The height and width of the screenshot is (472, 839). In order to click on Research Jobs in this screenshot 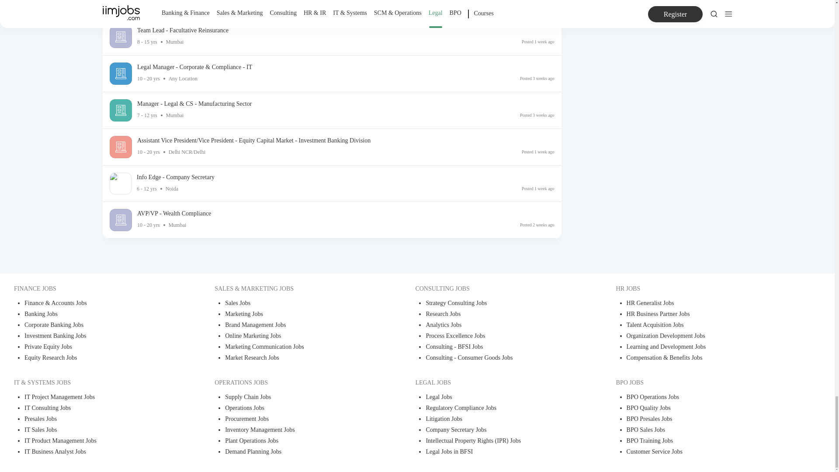, I will do `click(501, 315)`.